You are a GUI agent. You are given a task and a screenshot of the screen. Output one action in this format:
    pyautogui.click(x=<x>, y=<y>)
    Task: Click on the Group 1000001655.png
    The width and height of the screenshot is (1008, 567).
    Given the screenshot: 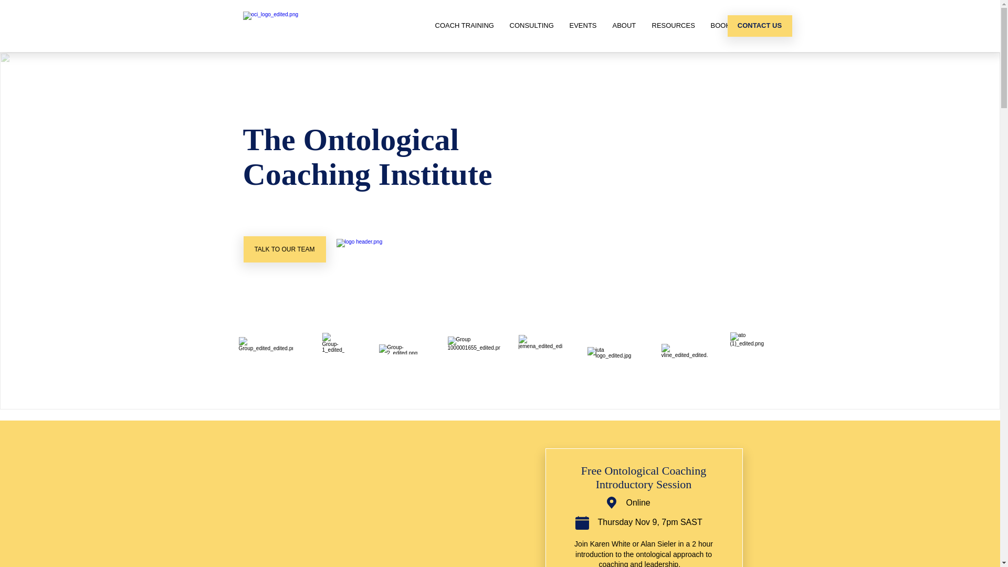 What is the action you would take?
    pyautogui.click(x=474, y=350)
    